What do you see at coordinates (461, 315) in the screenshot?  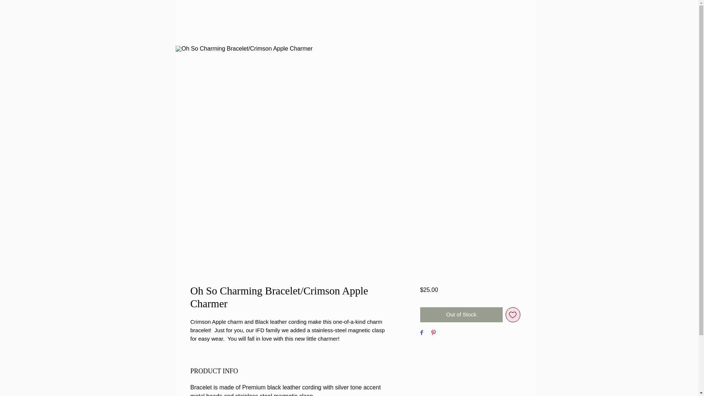 I see `Out of Stock` at bounding box center [461, 315].